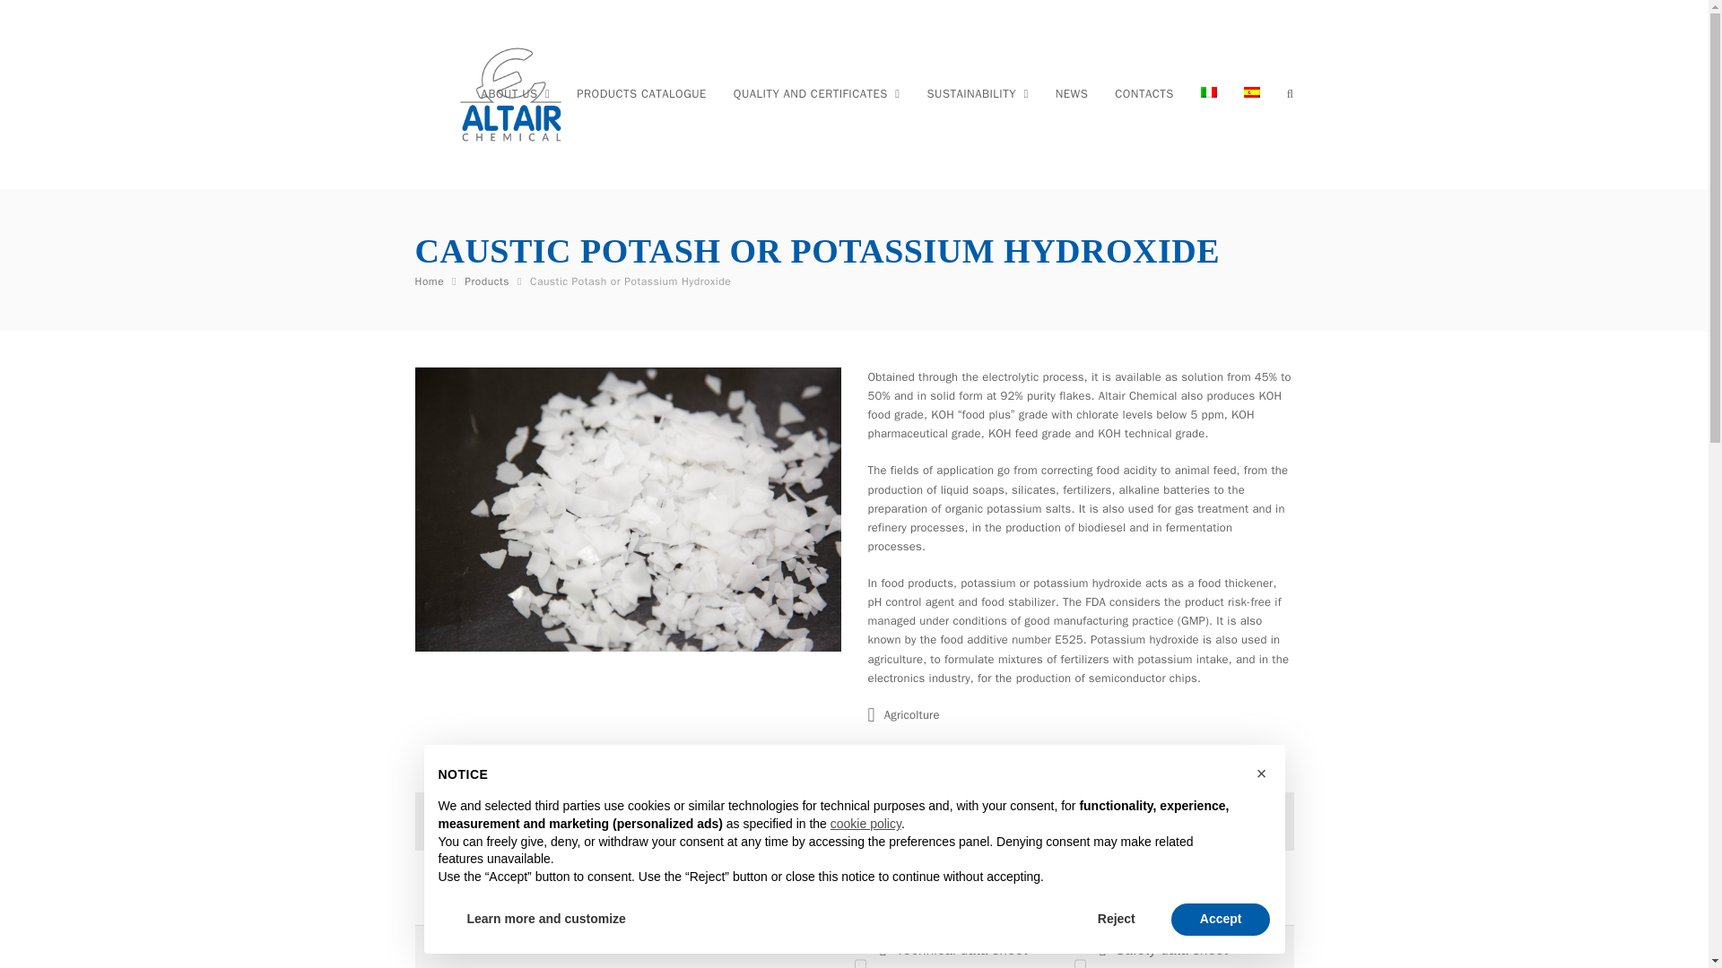  Describe the element at coordinates (1164, 954) in the screenshot. I see `Safety data sheet` at that location.